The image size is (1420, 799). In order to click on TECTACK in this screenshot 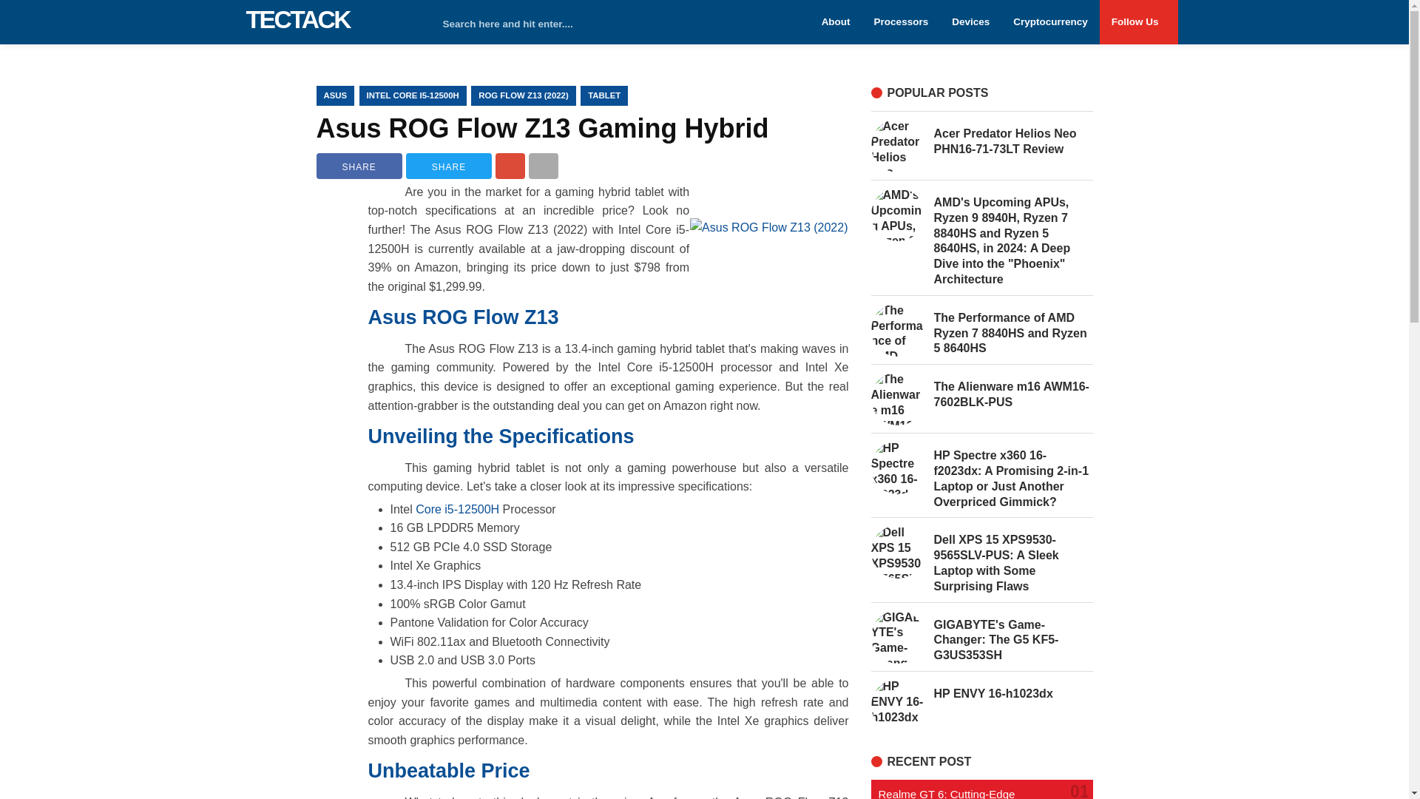, I will do `click(297, 19)`.